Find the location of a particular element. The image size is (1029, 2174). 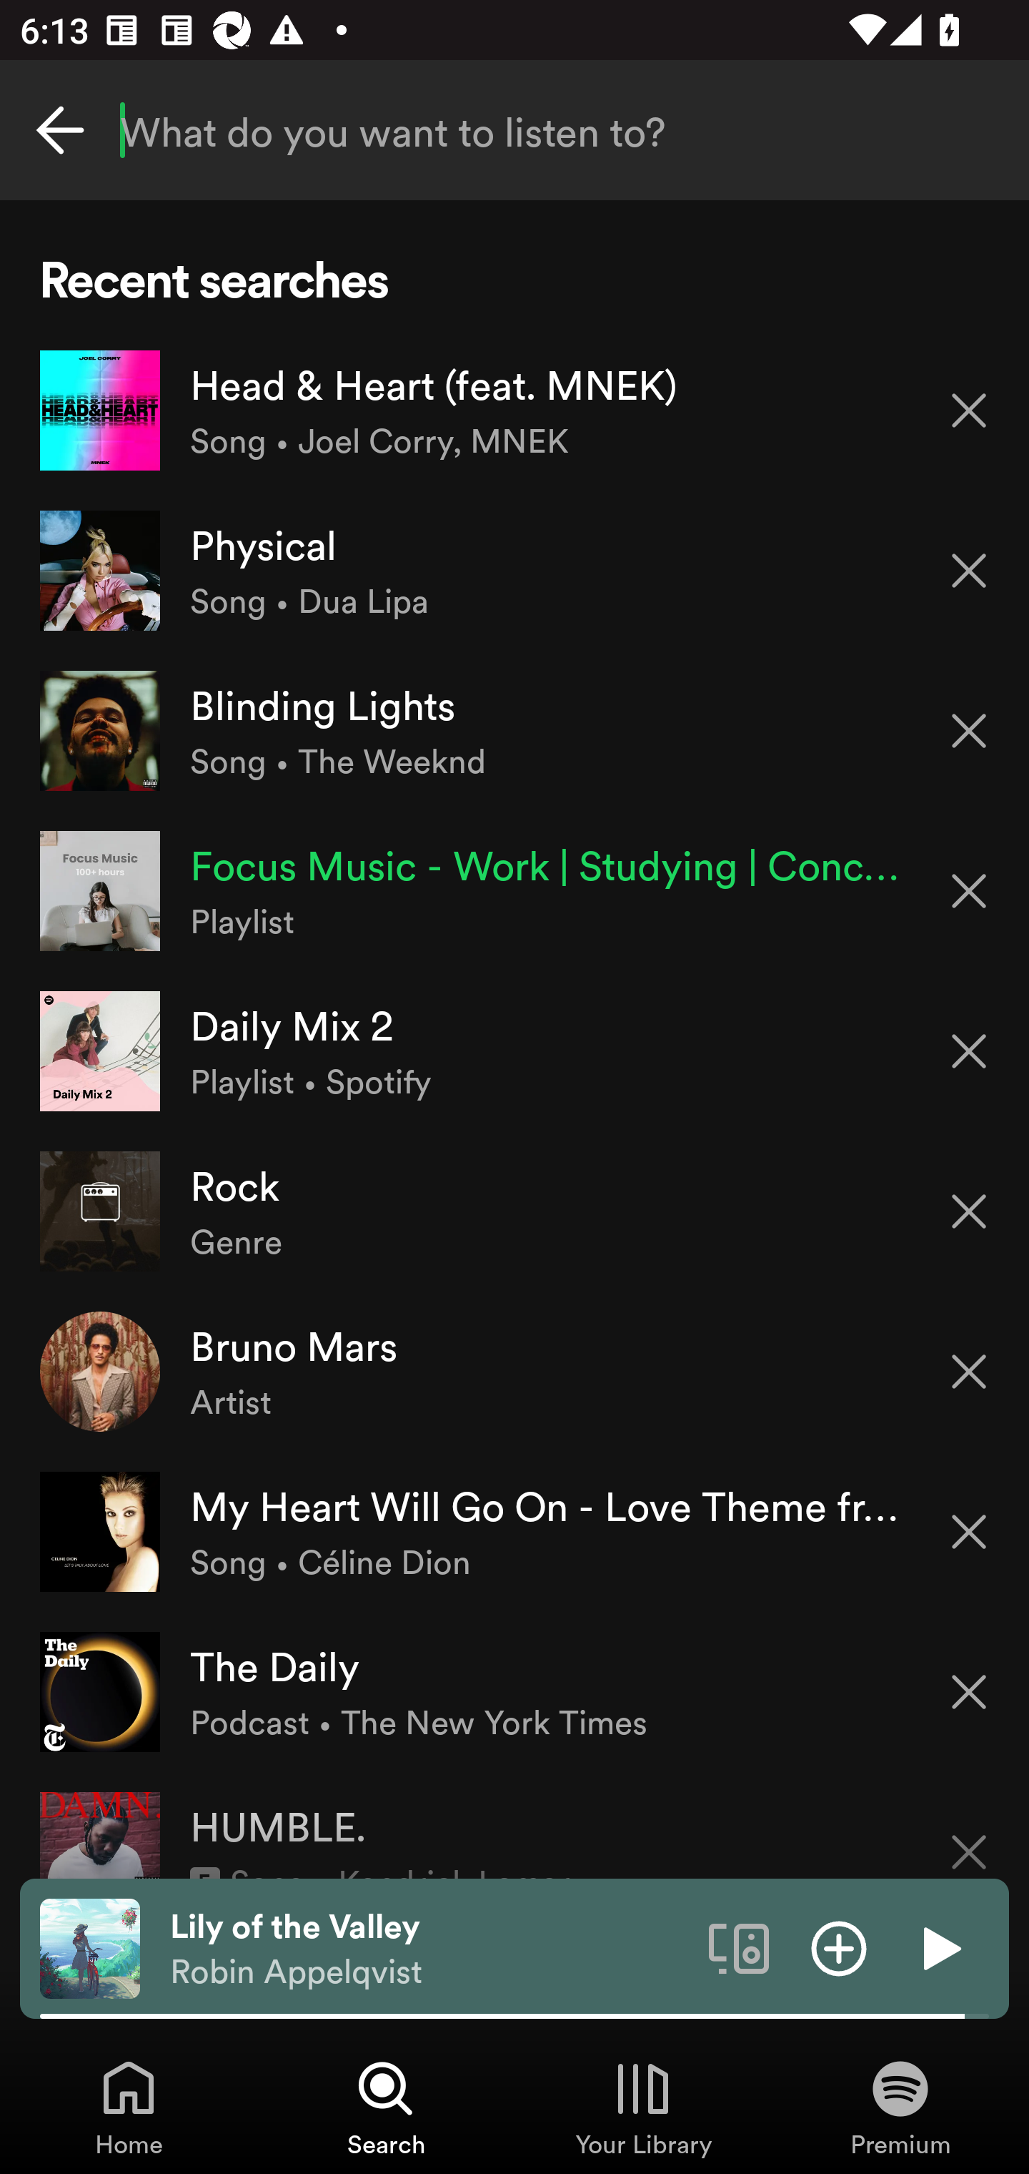

Lily of the Valley Robin Appelqvist is located at coordinates (429, 1949).